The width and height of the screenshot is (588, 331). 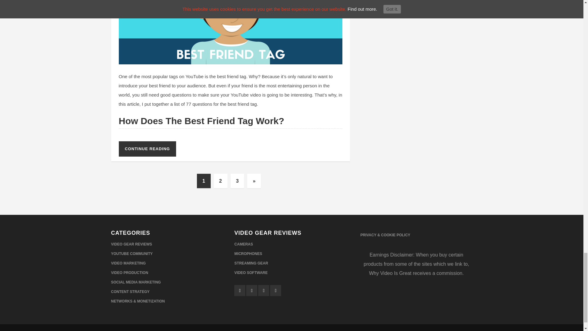 I want to click on YouTube, so click(x=263, y=290).